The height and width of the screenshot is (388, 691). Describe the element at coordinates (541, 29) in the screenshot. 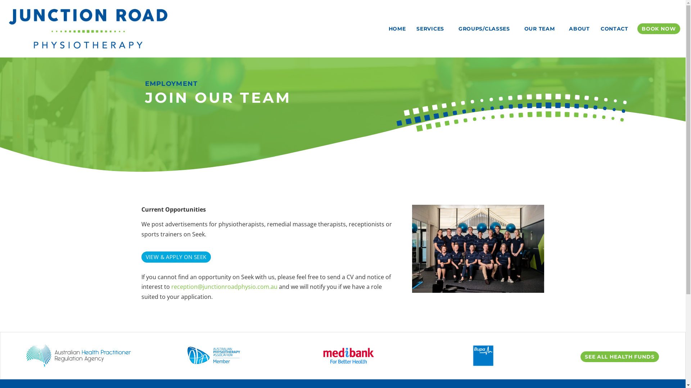

I see `OUR TEAM` at that location.